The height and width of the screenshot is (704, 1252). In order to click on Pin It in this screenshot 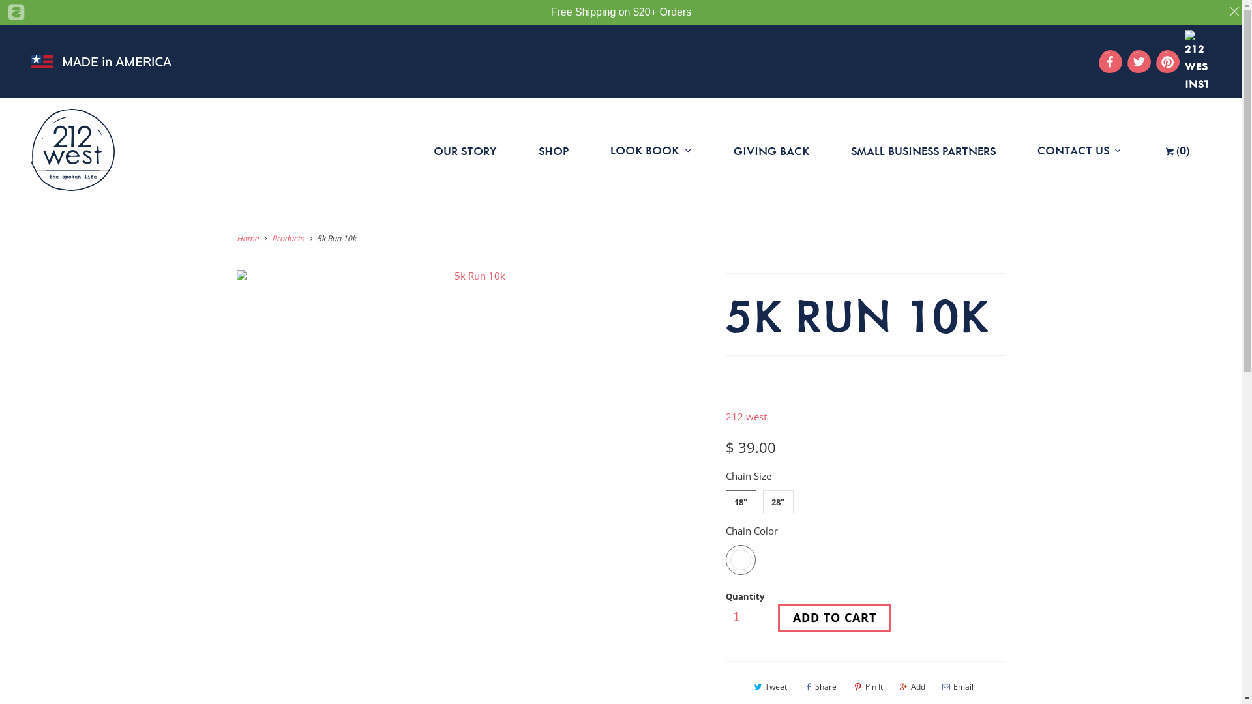, I will do `click(867, 687)`.